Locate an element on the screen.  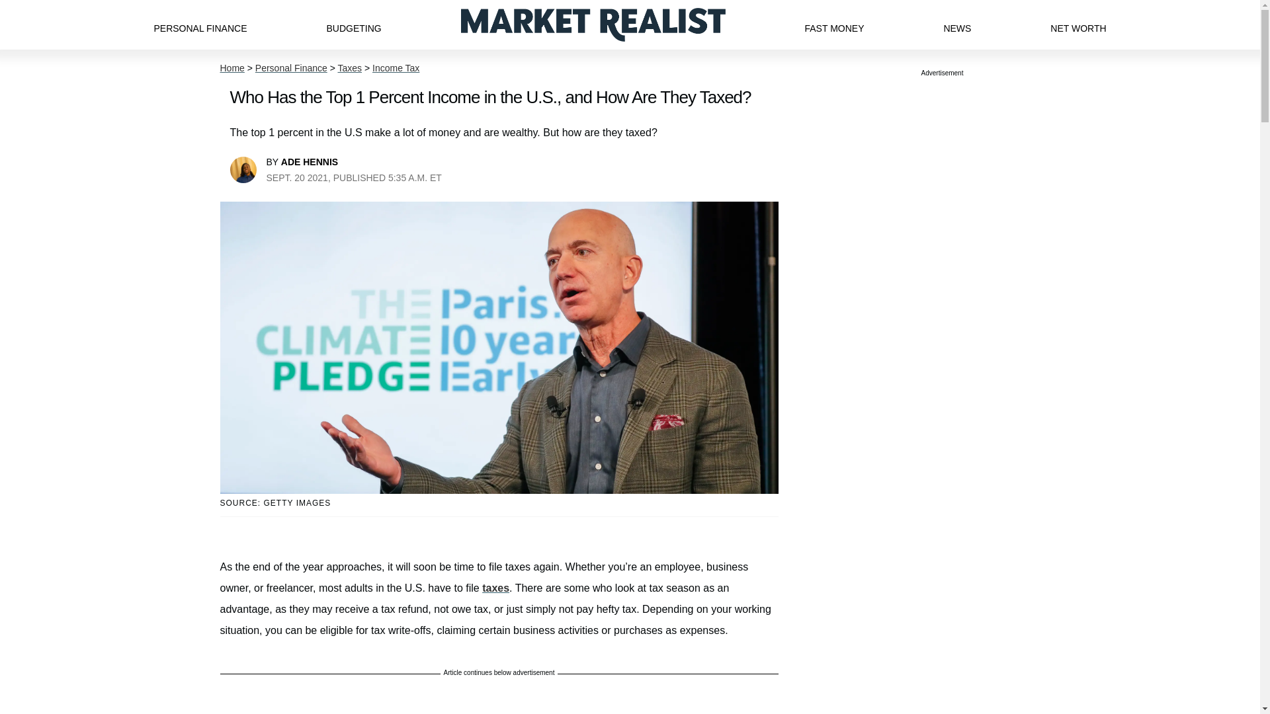
Home is located at coordinates (232, 68).